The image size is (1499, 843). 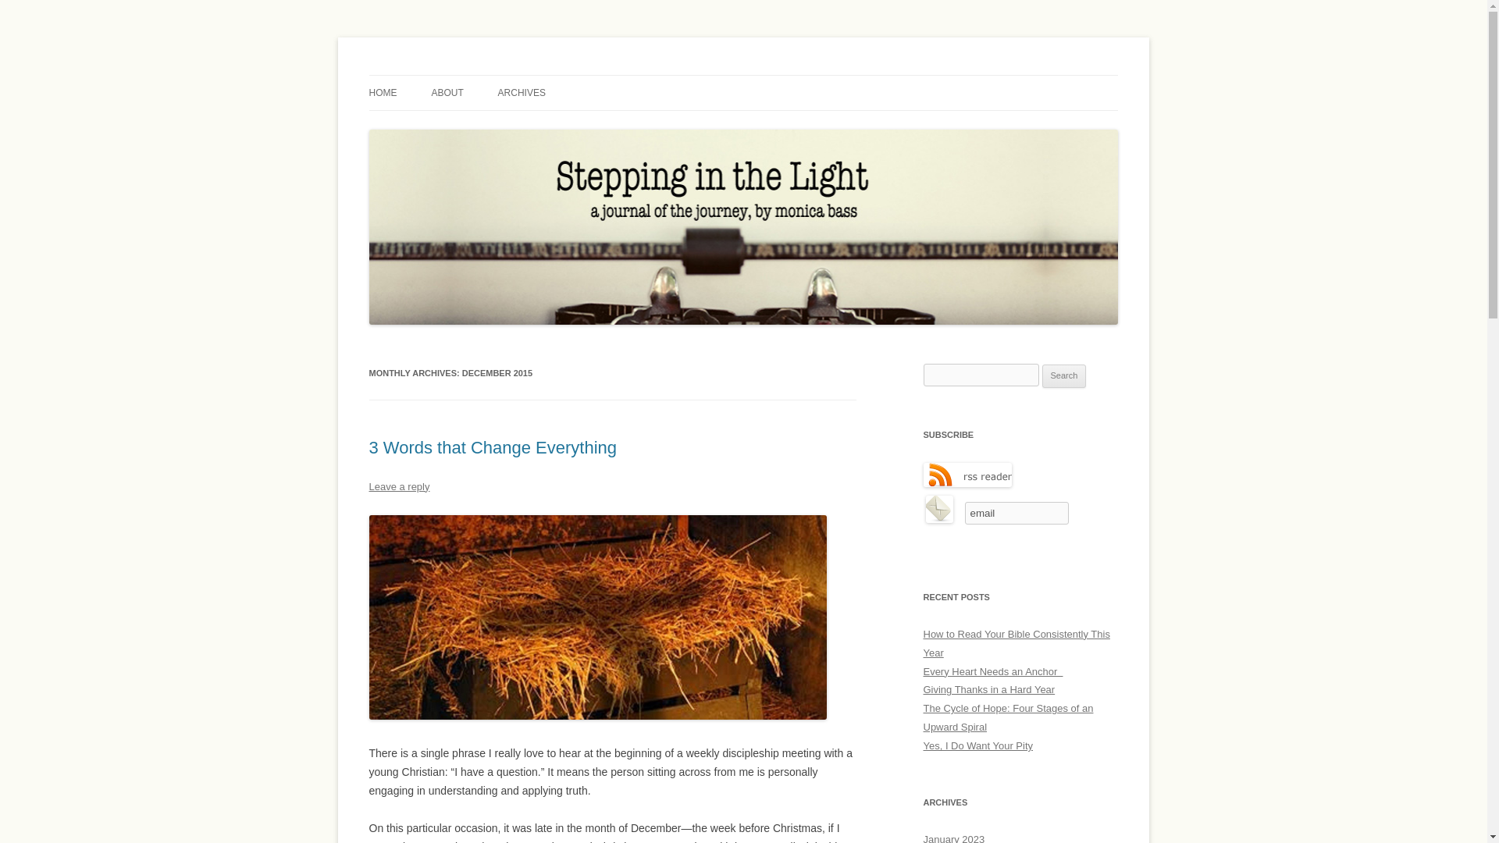 What do you see at coordinates (1064, 375) in the screenshot?
I see `Search` at bounding box center [1064, 375].